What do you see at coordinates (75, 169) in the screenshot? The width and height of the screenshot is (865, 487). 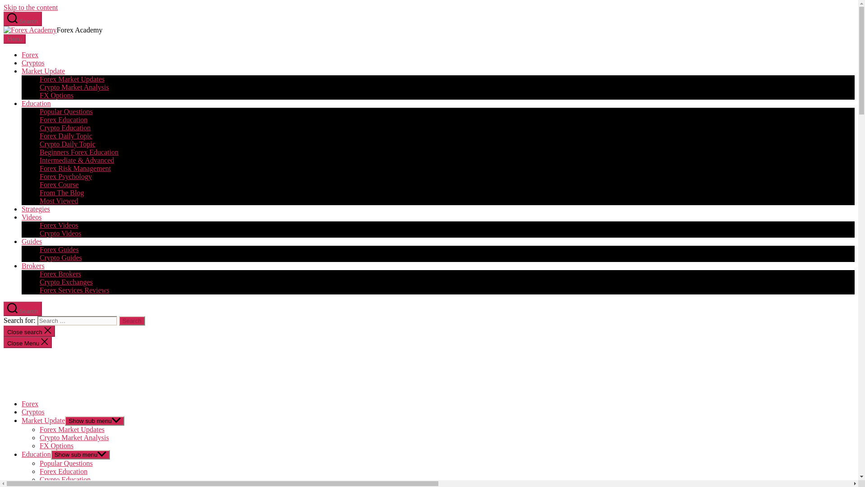 I see `Forex Risk Management` at bounding box center [75, 169].